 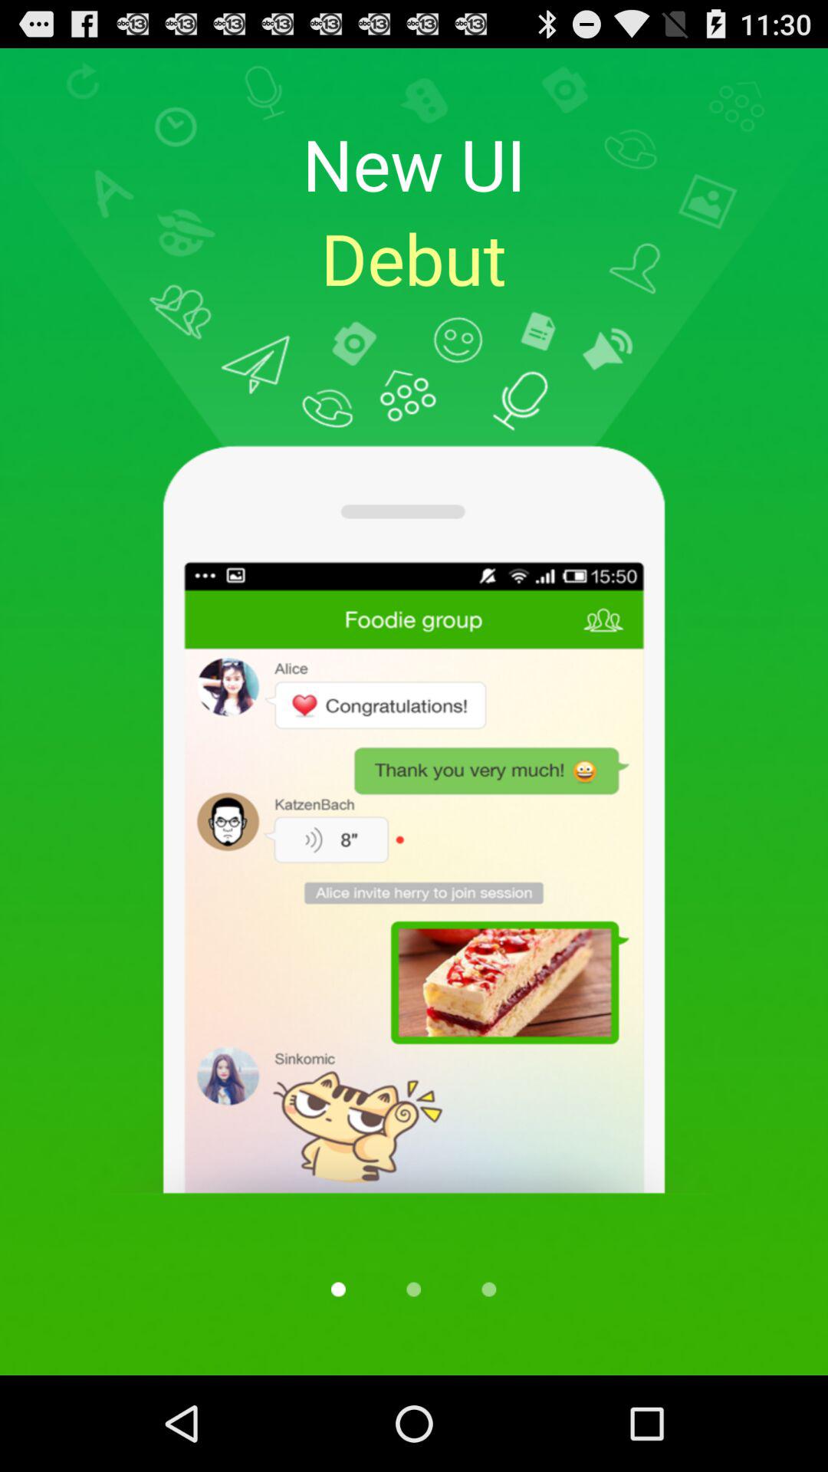 What do you see at coordinates (338, 1290) in the screenshot?
I see `see first image in slider` at bounding box center [338, 1290].